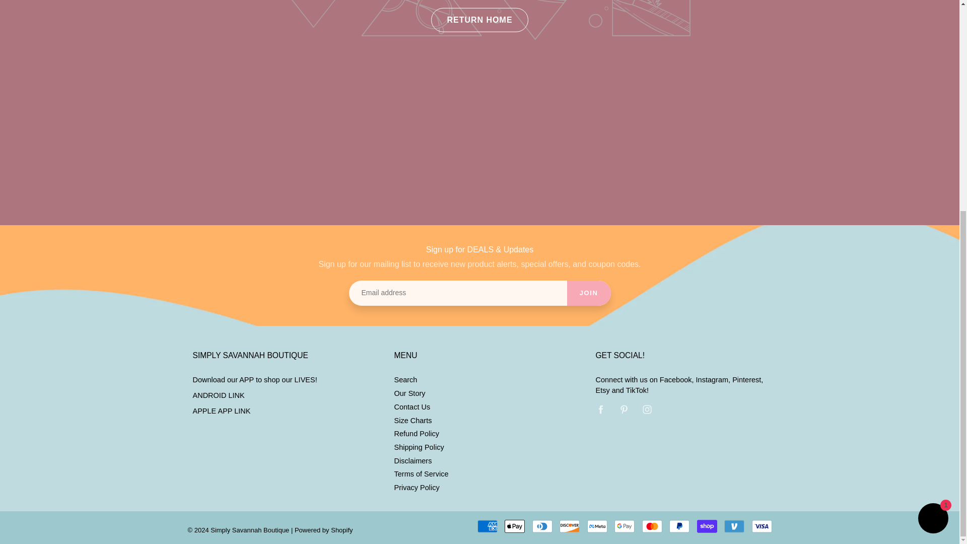  What do you see at coordinates (933, 178) in the screenshot?
I see `Shopify online store chat` at bounding box center [933, 178].